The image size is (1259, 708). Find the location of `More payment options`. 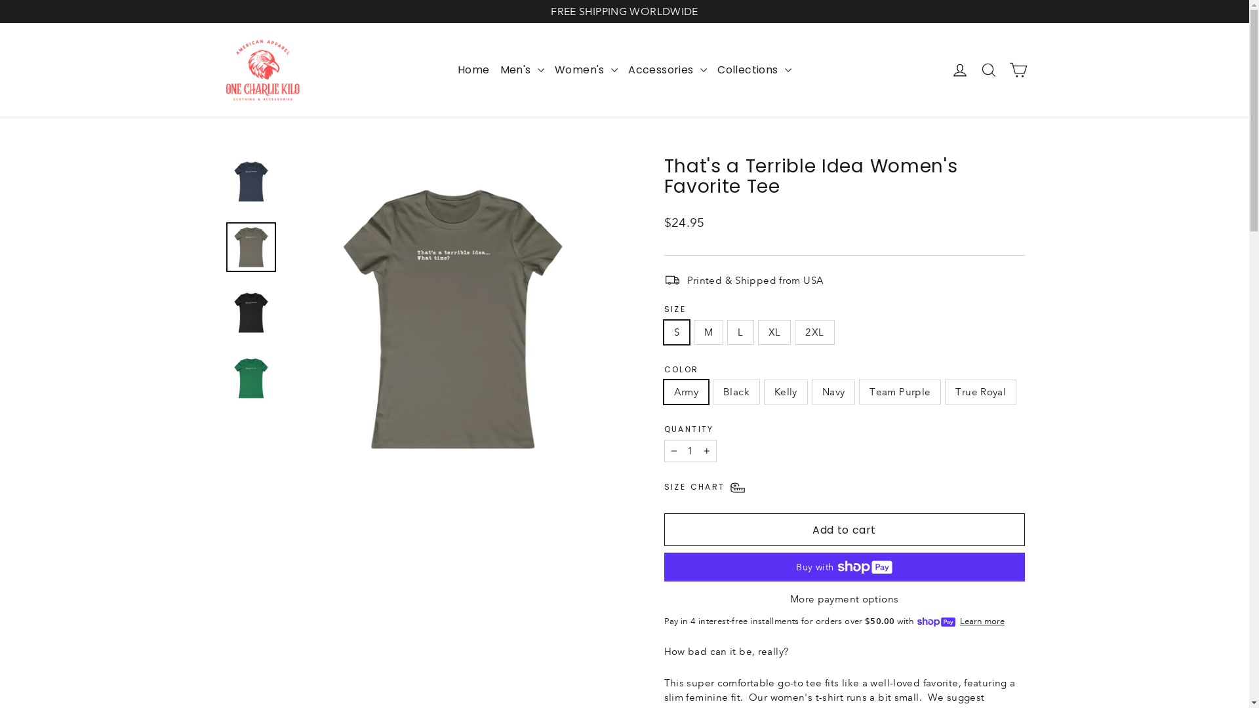

More payment options is located at coordinates (844, 599).